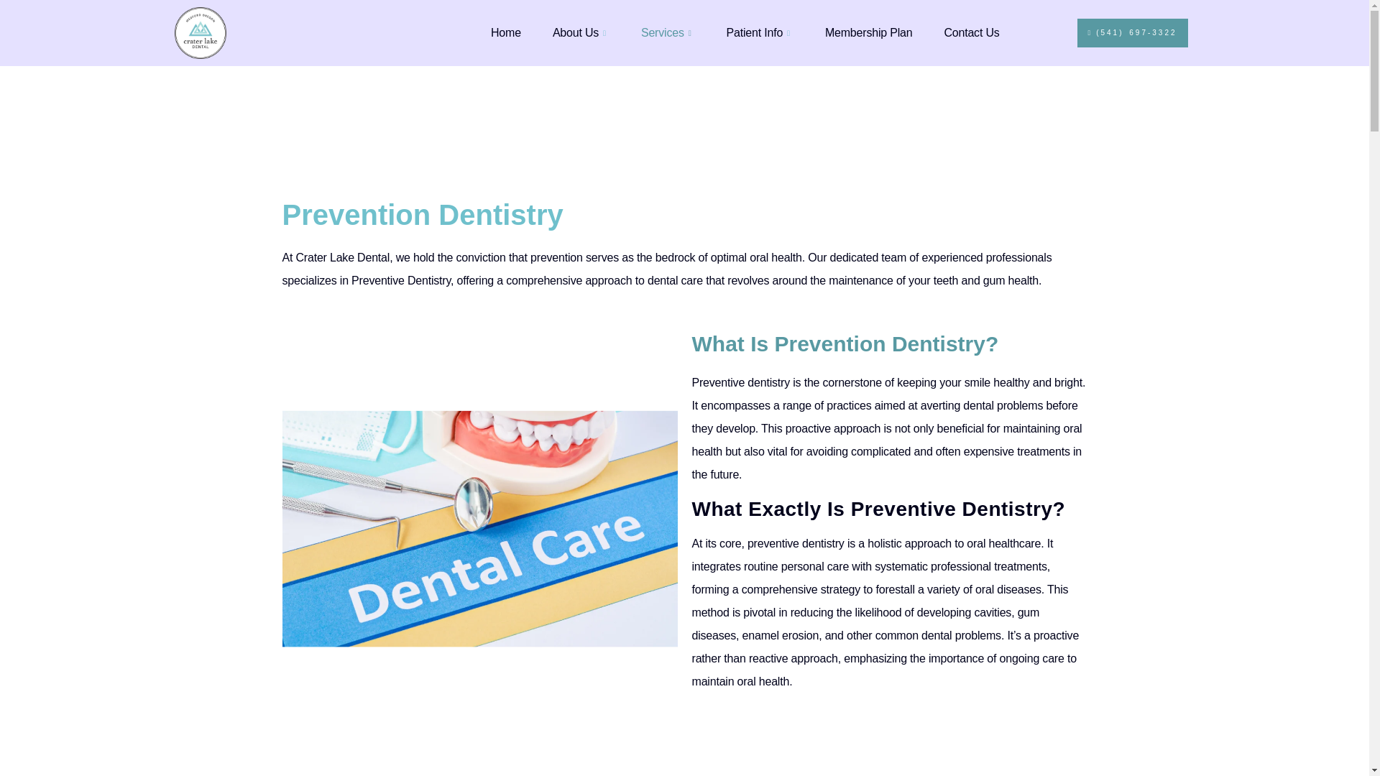 The height and width of the screenshot is (776, 1380). Describe the element at coordinates (759, 32) in the screenshot. I see `Patient Info` at that location.